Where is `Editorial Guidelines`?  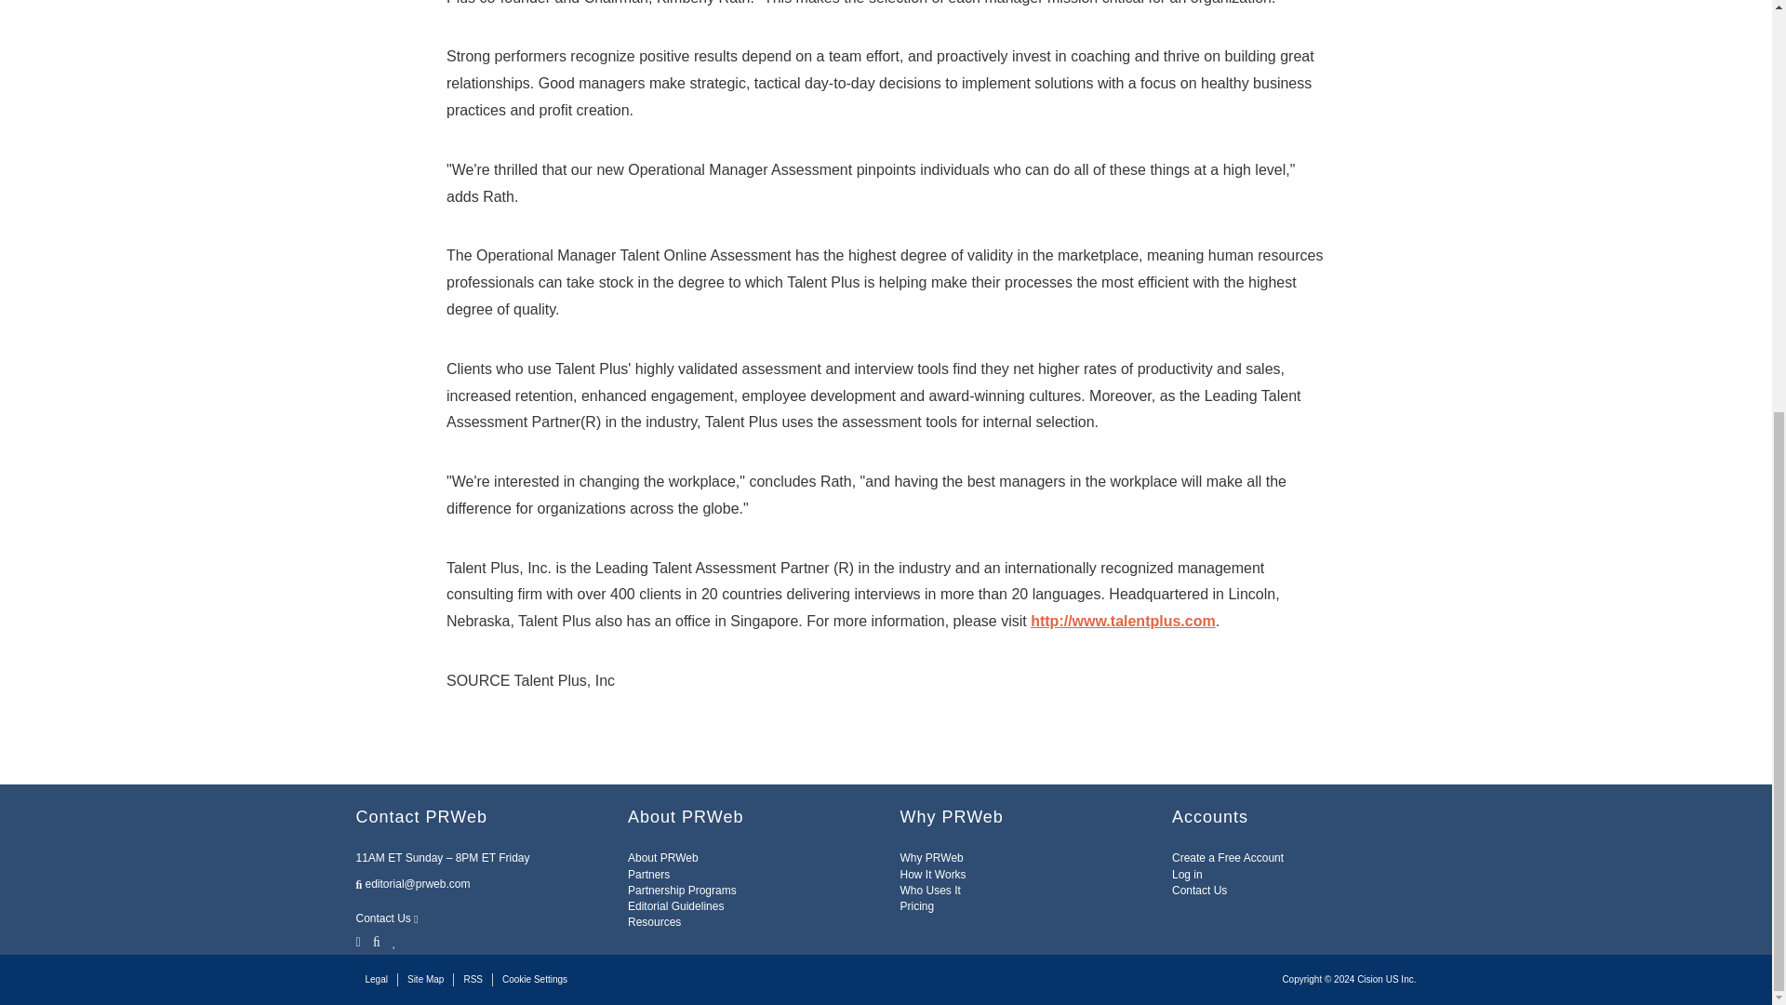
Editorial Guidelines is located at coordinates (675, 905).